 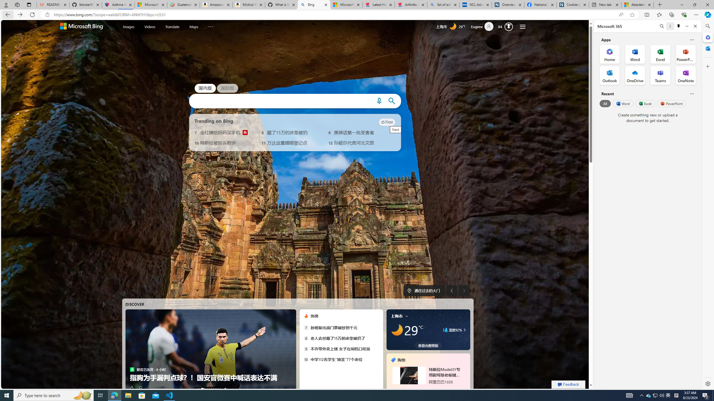 What do you see at coordinates (211, 389) in the screenshot?
I see `AutomationID: tab-5` at bounding box center [211, 389].